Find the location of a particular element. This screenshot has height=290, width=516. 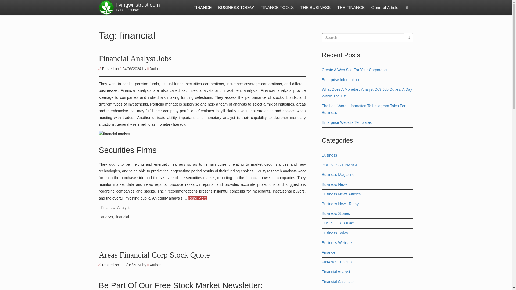

Read More is located at coordinates (197, 198).